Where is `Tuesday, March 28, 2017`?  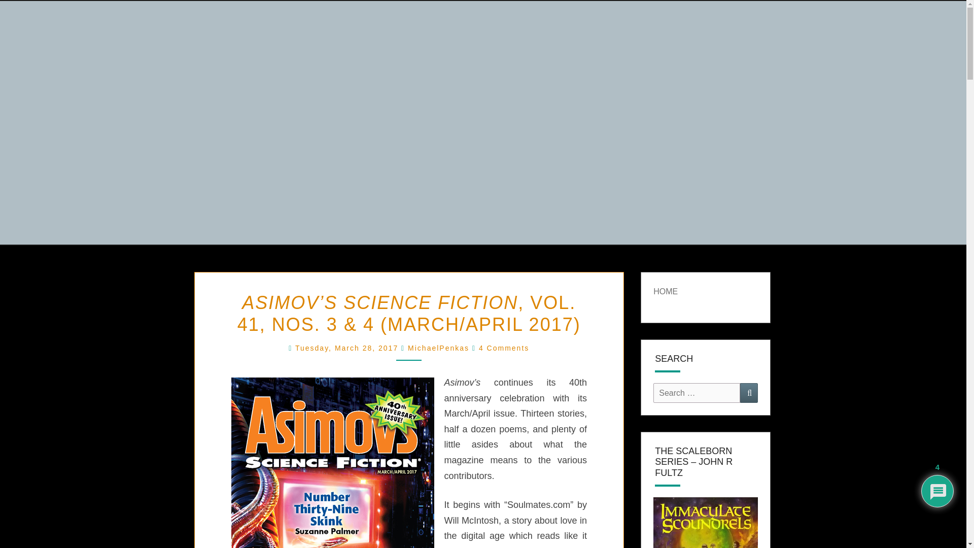 Tuesday, March 28, 2017 is located at coordinates (348, 348).